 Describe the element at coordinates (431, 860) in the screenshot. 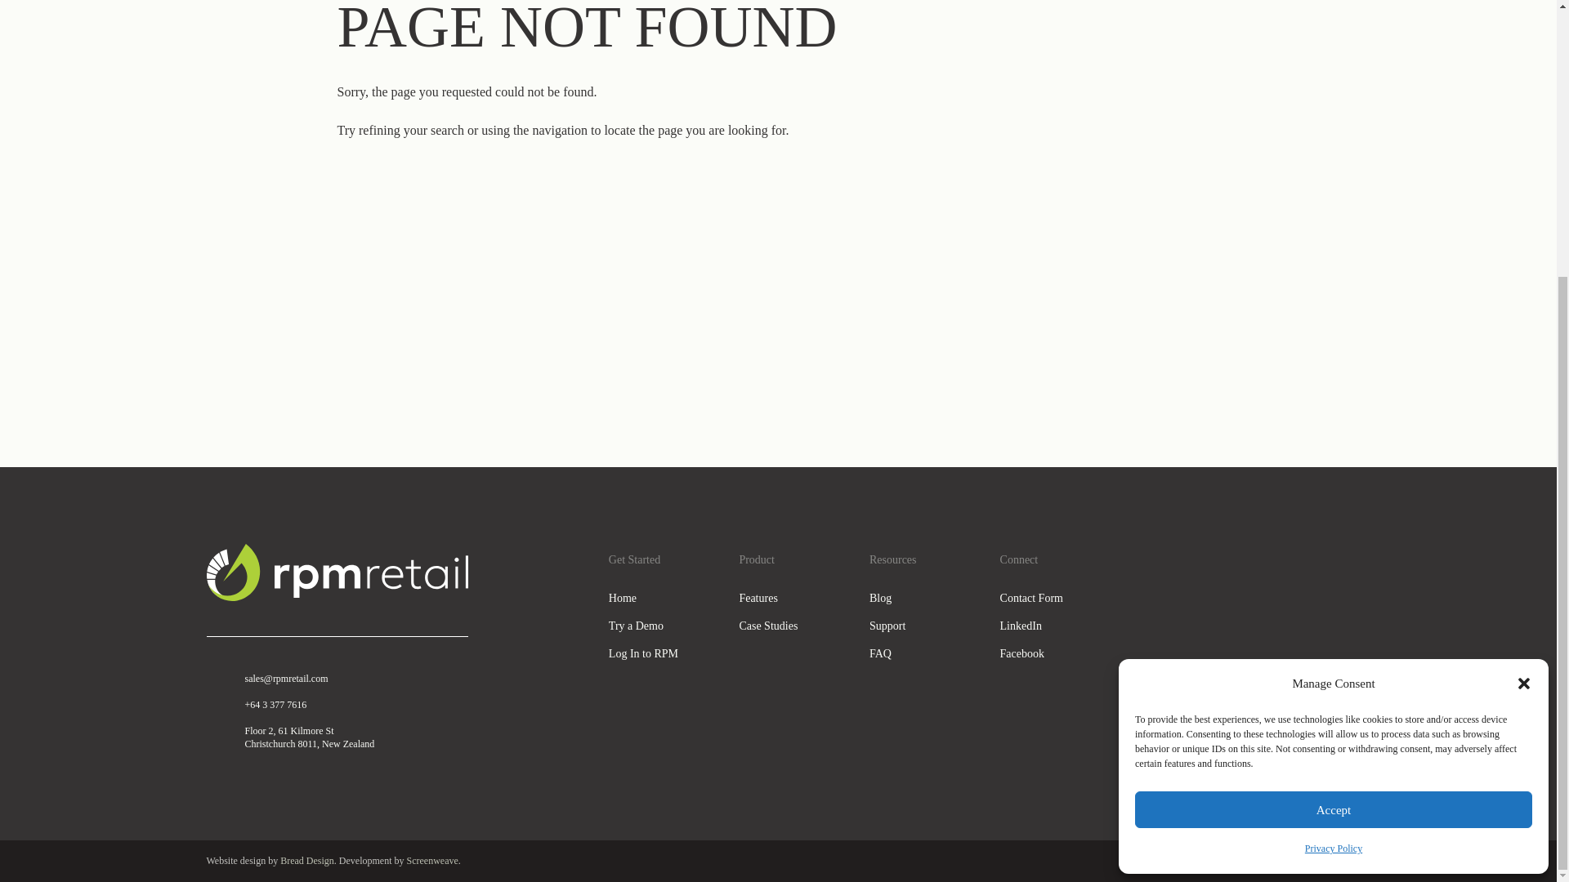

I see `Screenweave` at that location.